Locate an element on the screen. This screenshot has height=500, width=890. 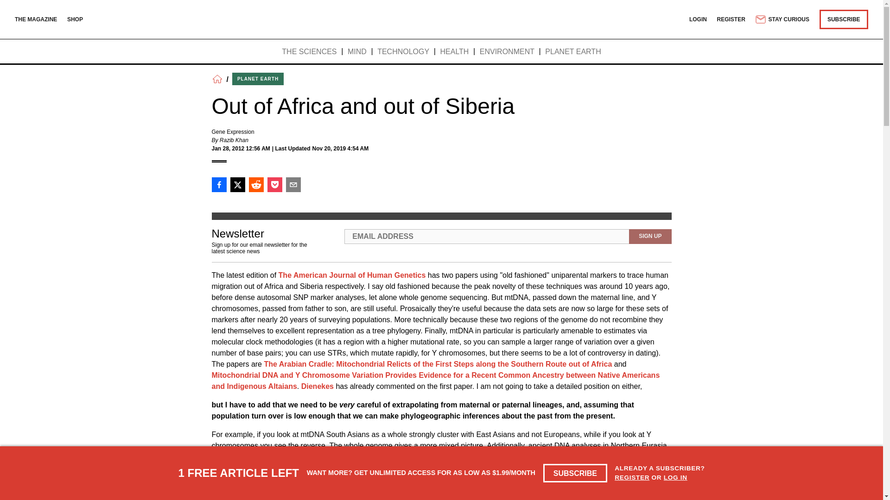
Gene Expression is located at coordinates (233, 131).